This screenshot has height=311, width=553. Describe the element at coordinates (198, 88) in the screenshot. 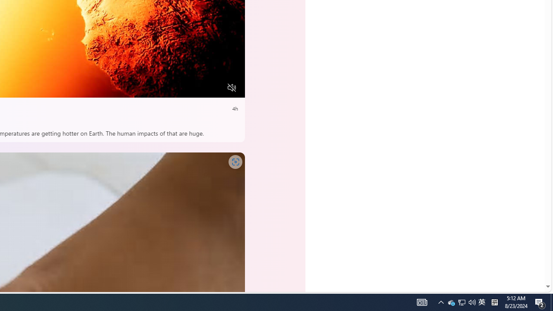

I see `Captions` at that location.